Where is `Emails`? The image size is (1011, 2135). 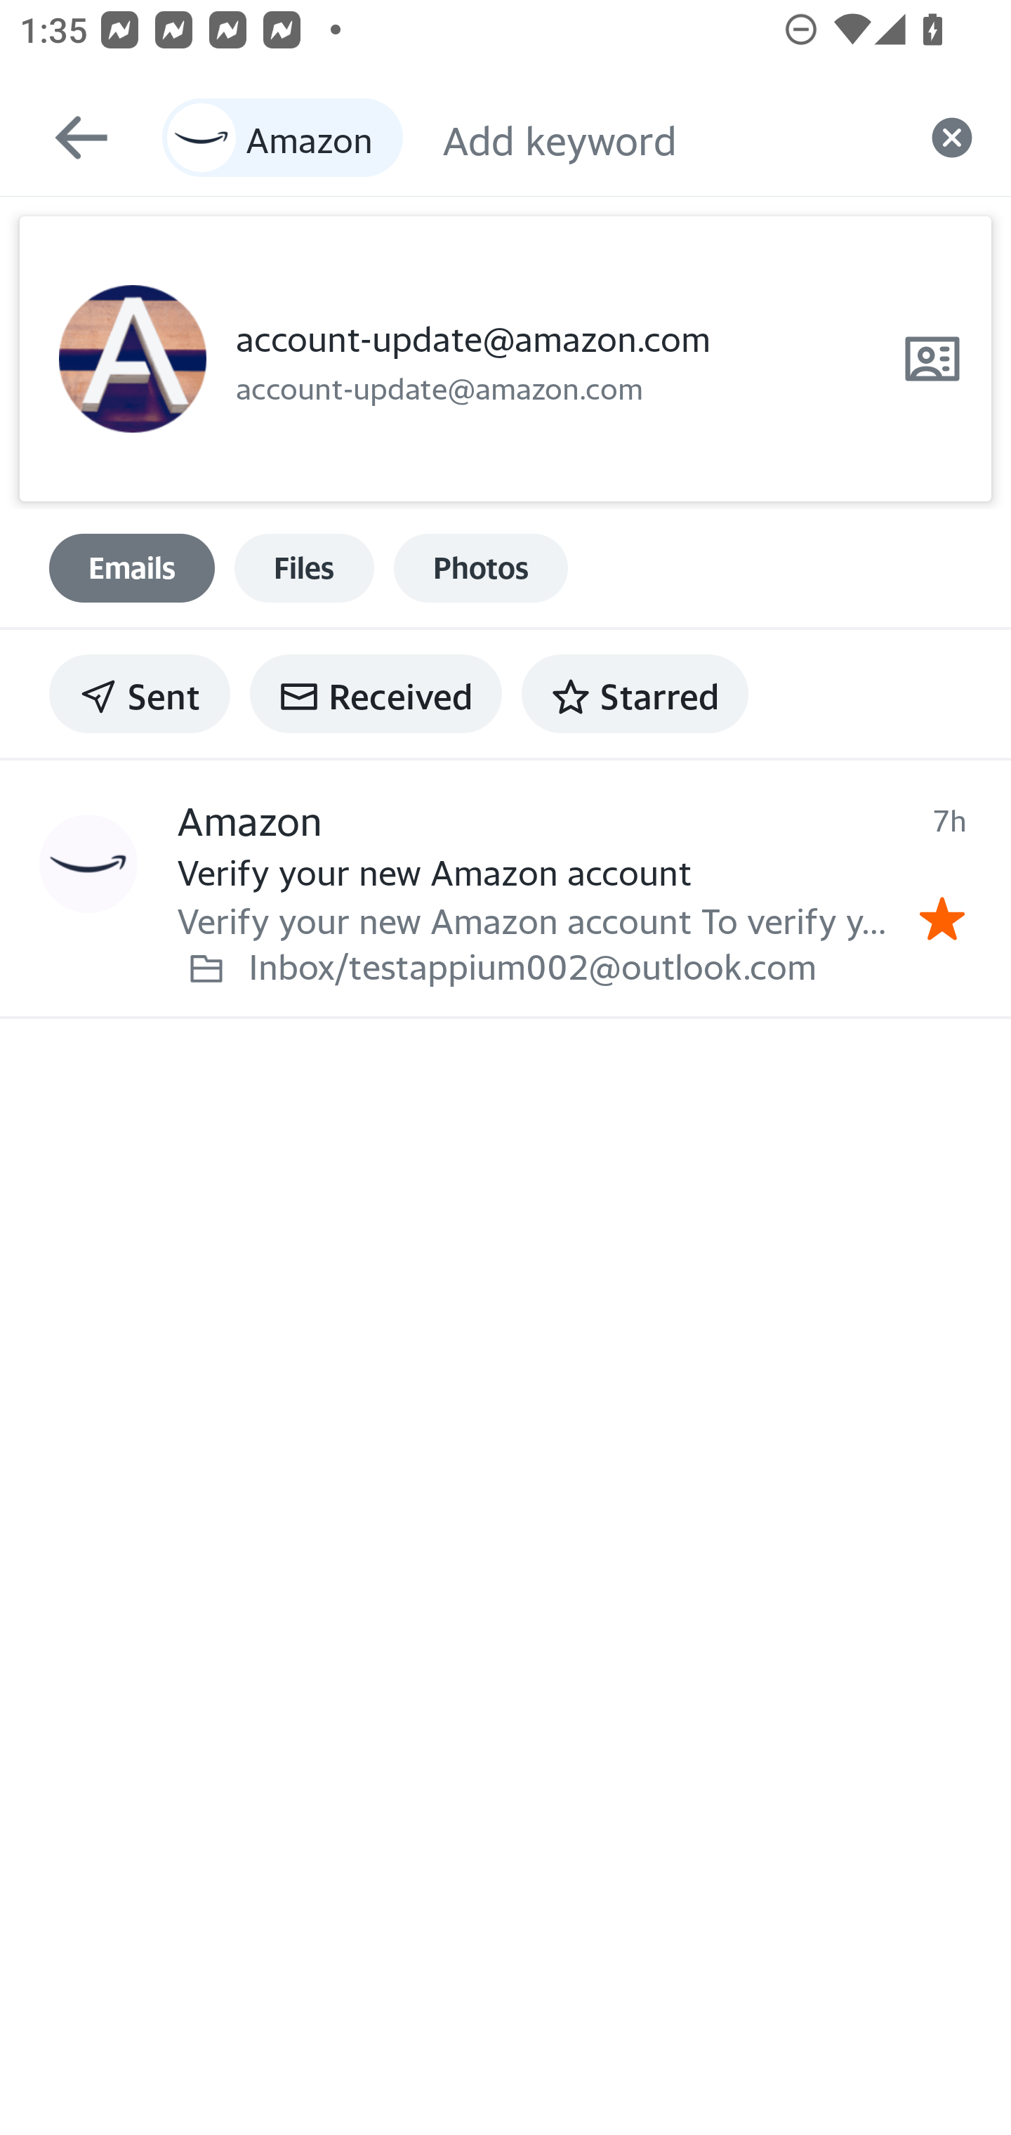
Emails is located at coordinates (132, 567).